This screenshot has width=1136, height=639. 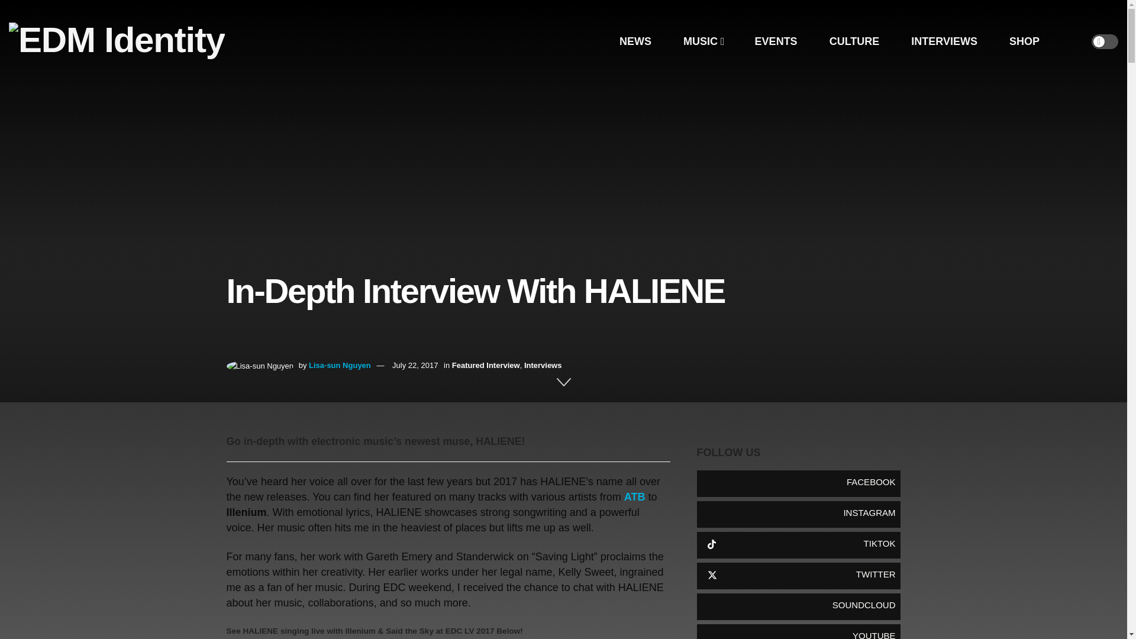 I want to click on CULTURE, so click(x=854, y=41).